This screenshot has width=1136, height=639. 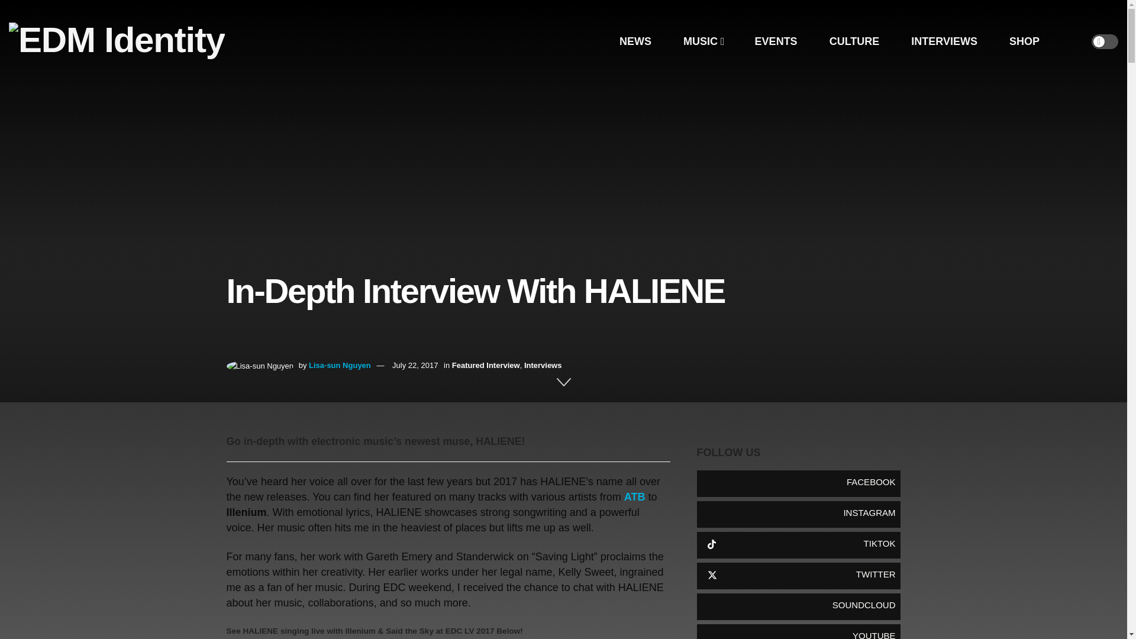 I want to click on CULTURE, so click(x=854, y=41).